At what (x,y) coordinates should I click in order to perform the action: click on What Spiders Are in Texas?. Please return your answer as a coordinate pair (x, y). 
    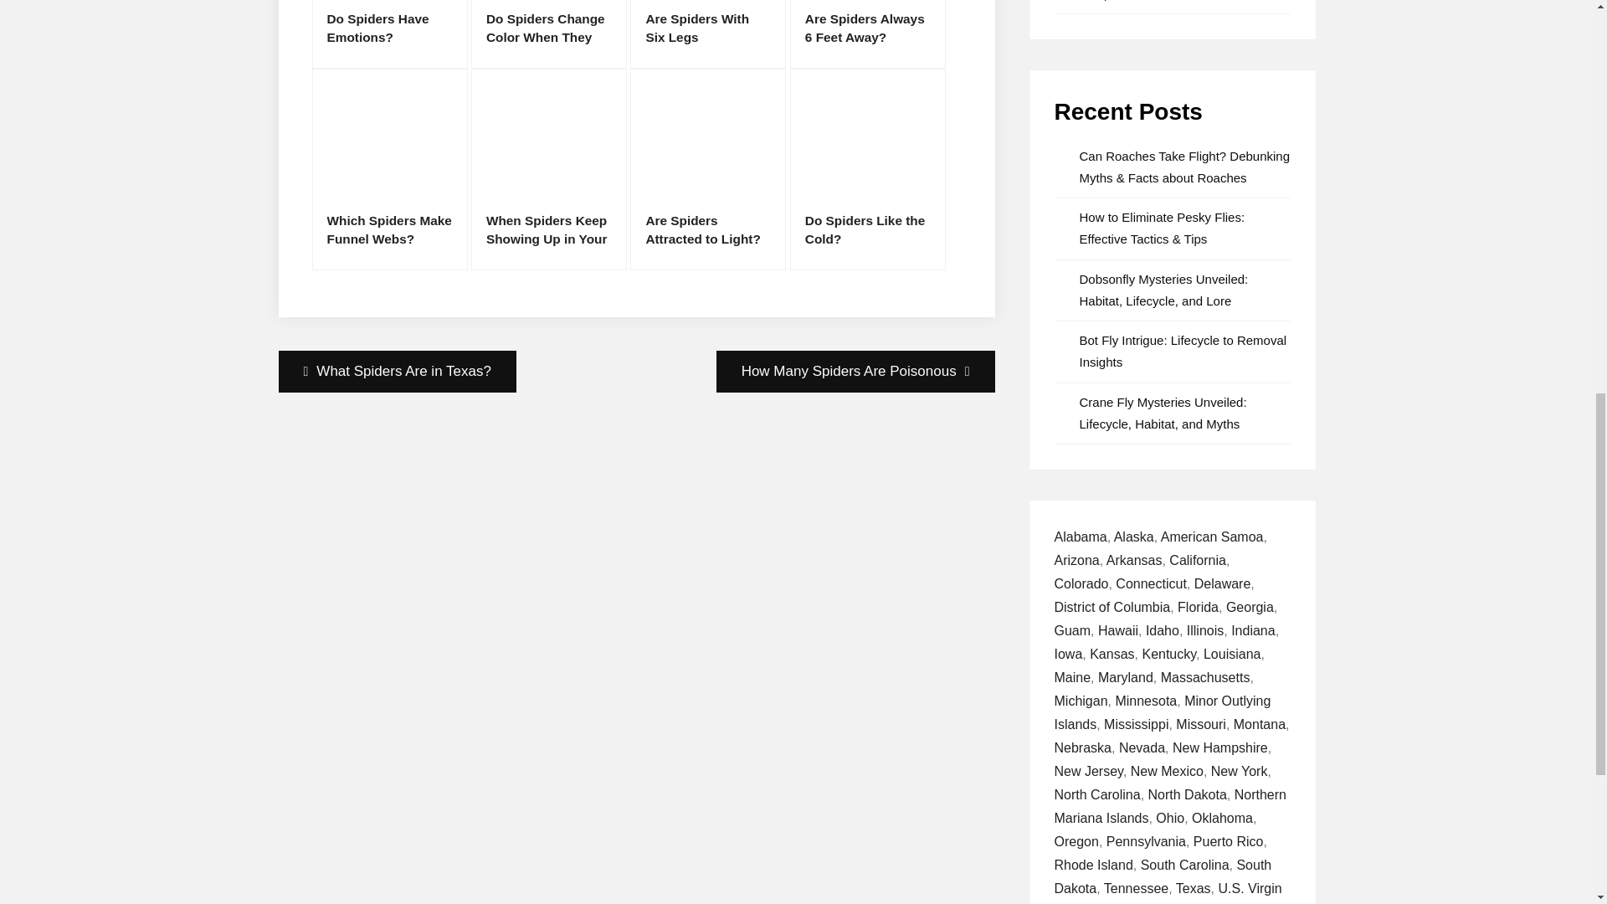
    Looking at the image, I should click on (397, 372).